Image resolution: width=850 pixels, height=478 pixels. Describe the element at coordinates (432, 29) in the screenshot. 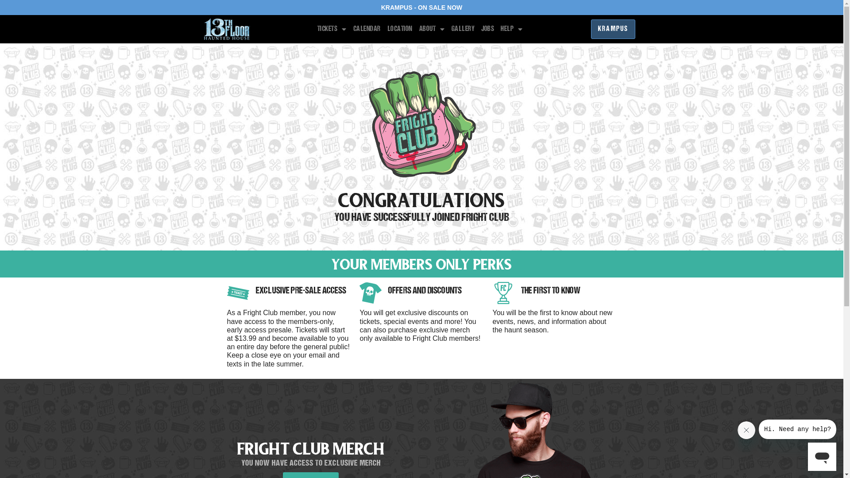

I see `ABOUT` at that location.